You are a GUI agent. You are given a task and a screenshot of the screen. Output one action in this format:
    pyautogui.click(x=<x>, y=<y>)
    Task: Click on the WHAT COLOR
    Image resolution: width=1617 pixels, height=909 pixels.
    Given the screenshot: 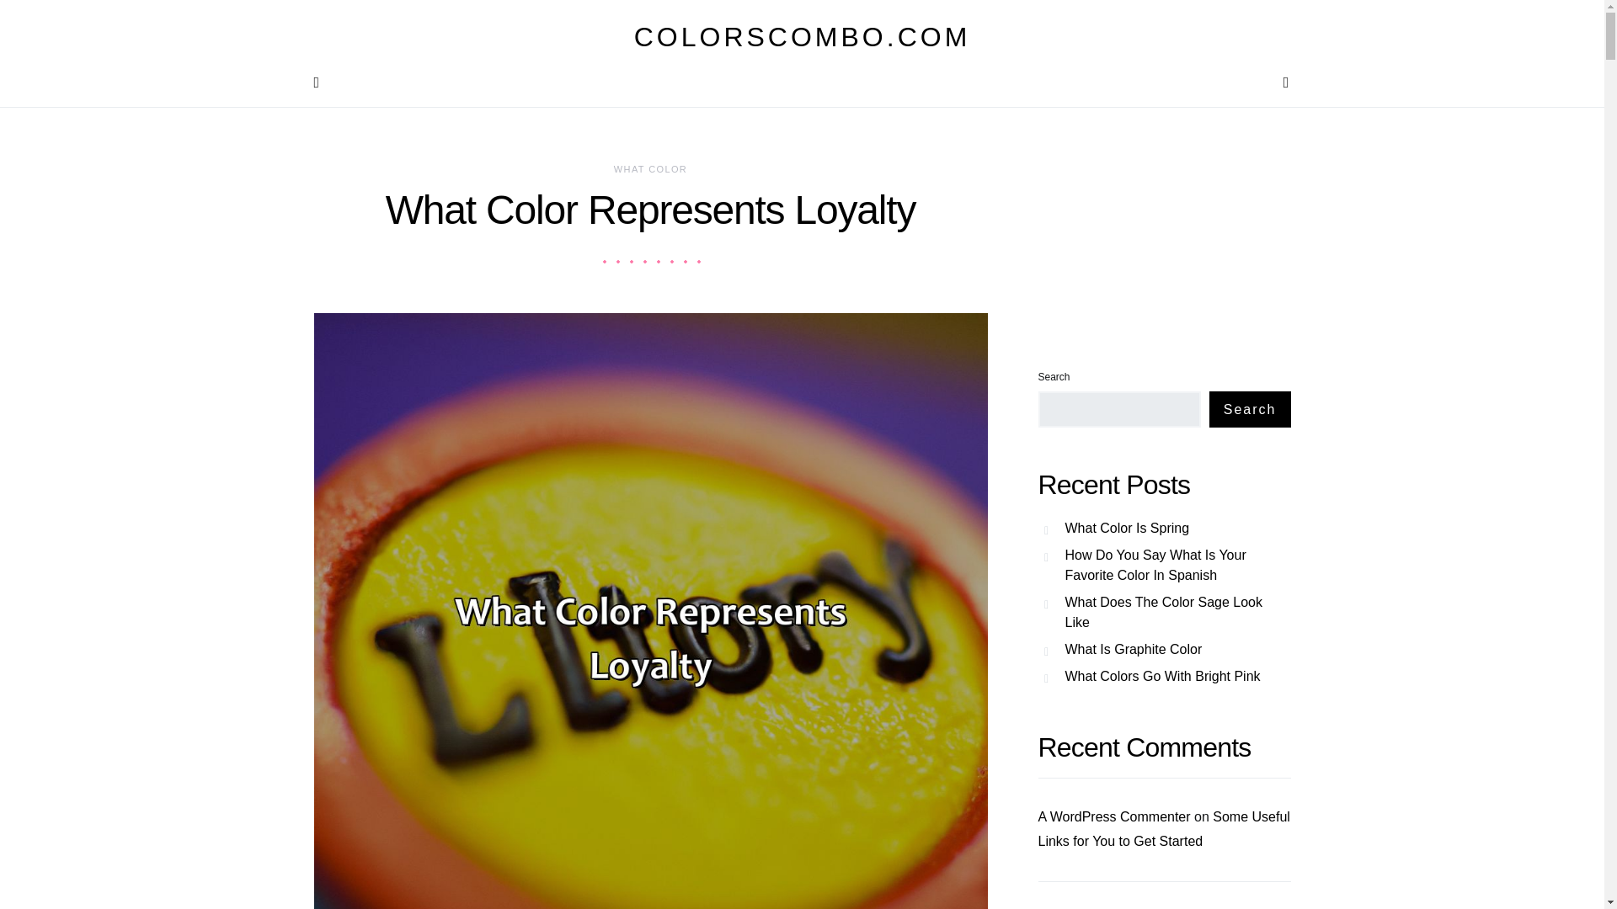 What is the action you would take?
    pyautogui.click(x=650, y=169)
    